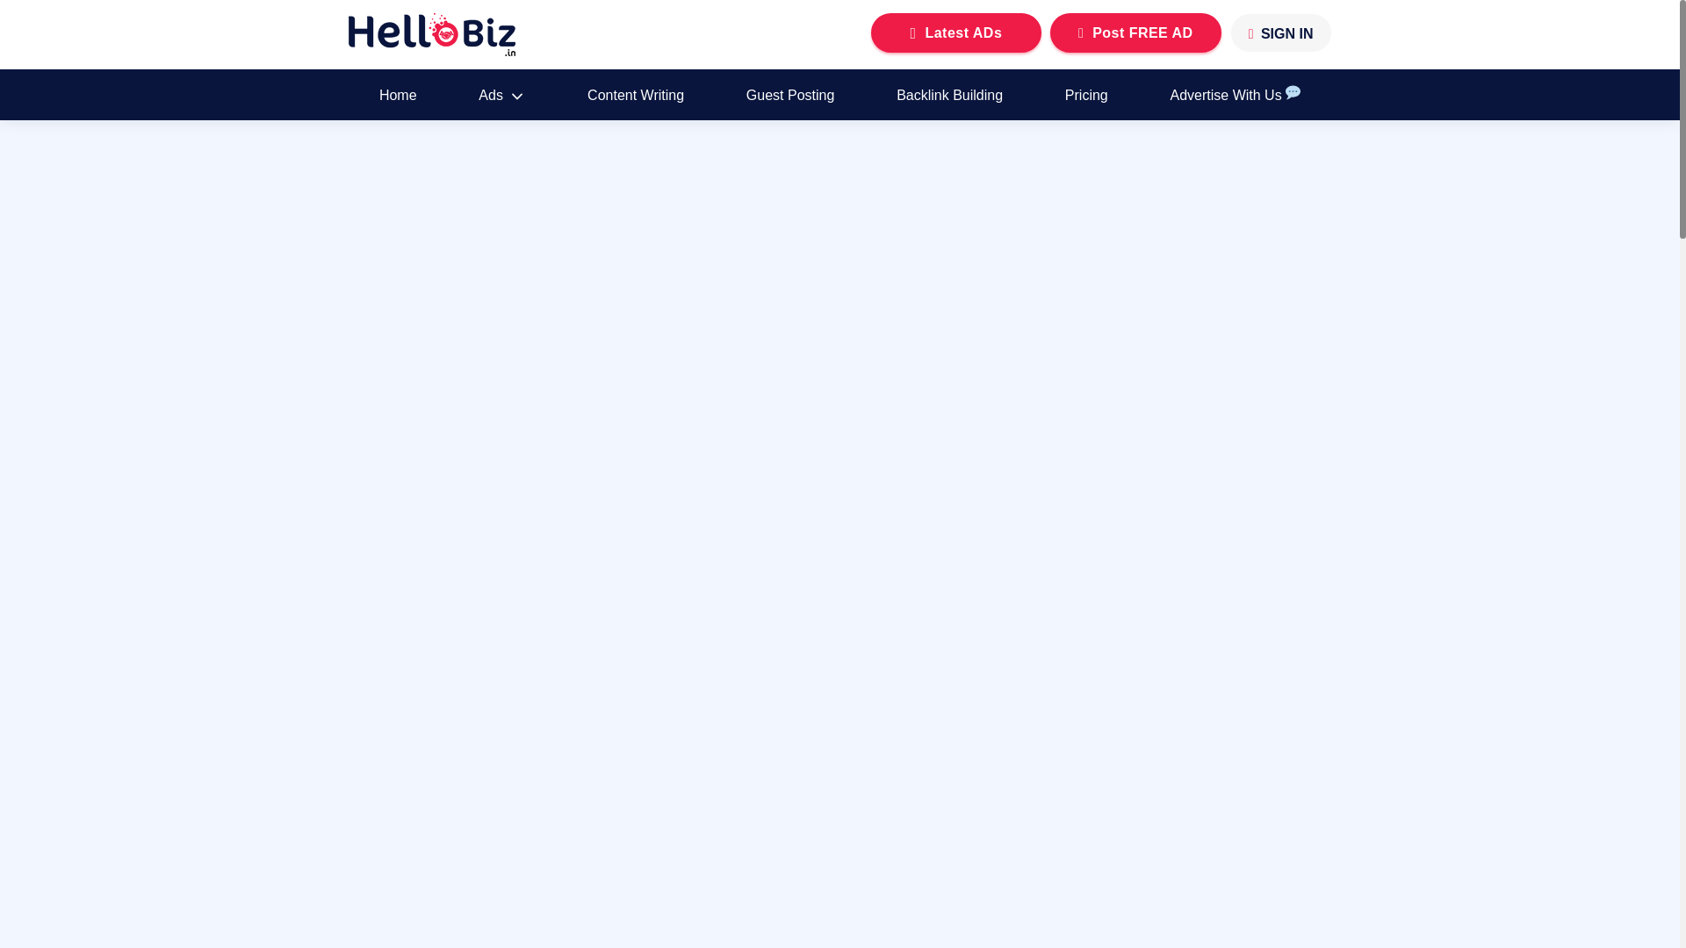  Describe the element at coordinates (1135, 33) in the screenshot. I see `Post FREE AD` at that location.